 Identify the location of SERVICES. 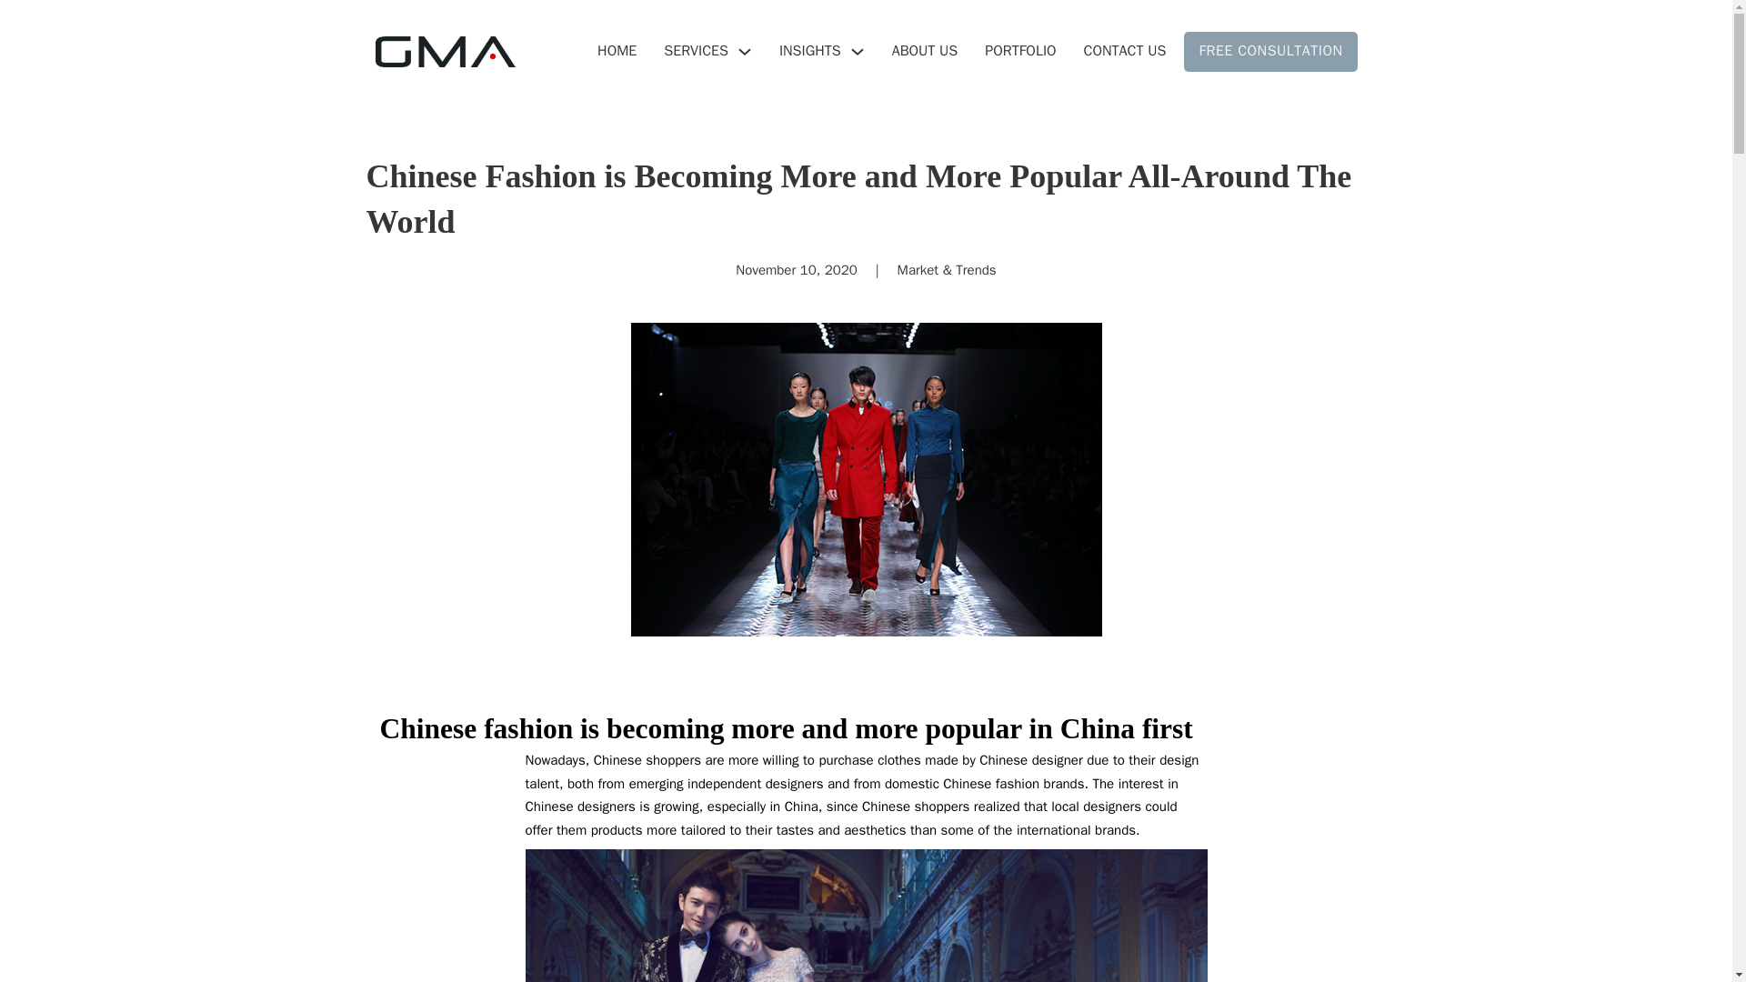
(695, 51).